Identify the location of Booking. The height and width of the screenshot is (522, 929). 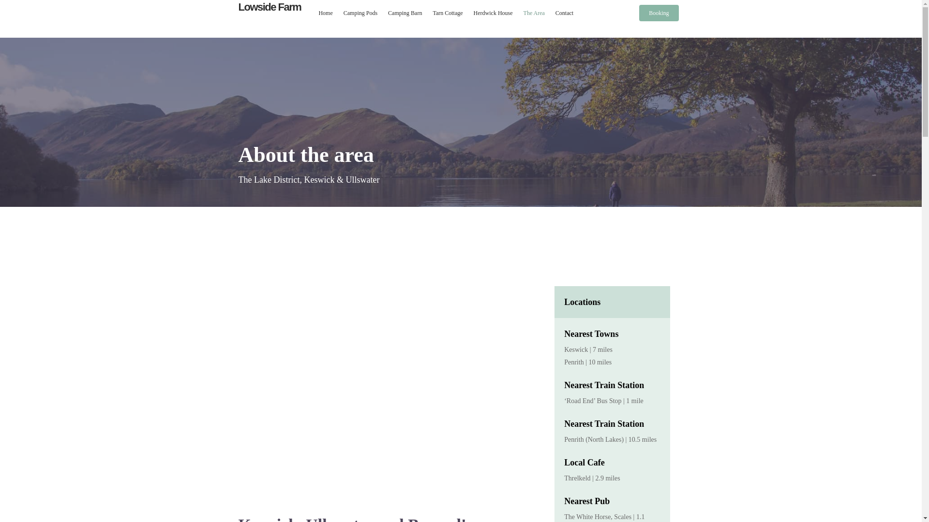
(658, 13).